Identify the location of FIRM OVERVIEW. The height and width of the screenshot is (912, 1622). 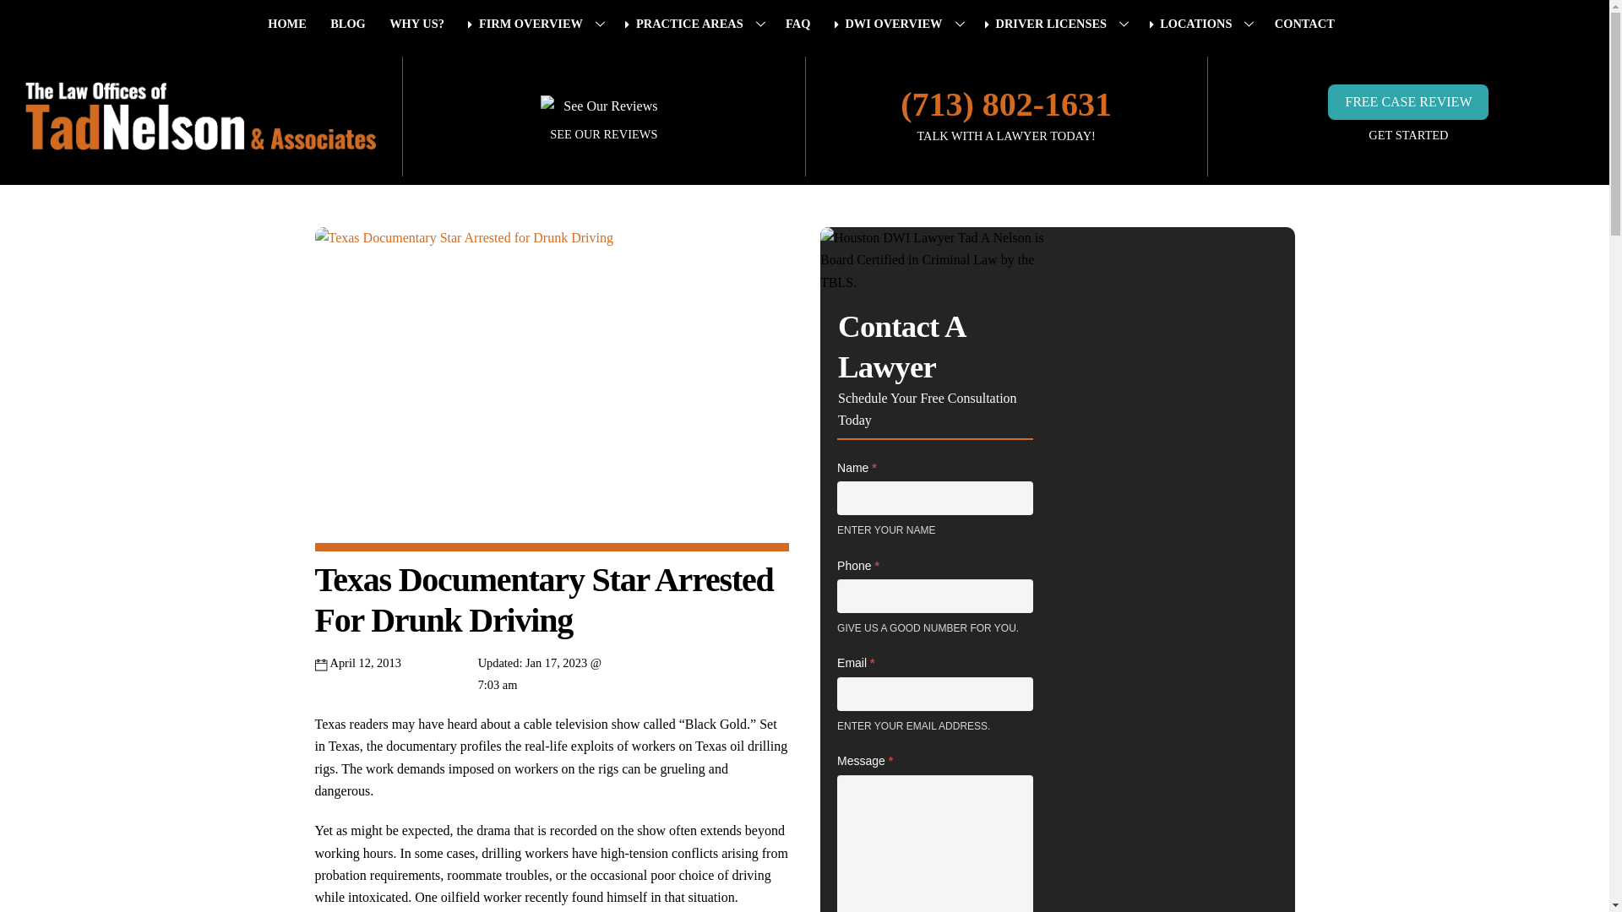
(537, 24).